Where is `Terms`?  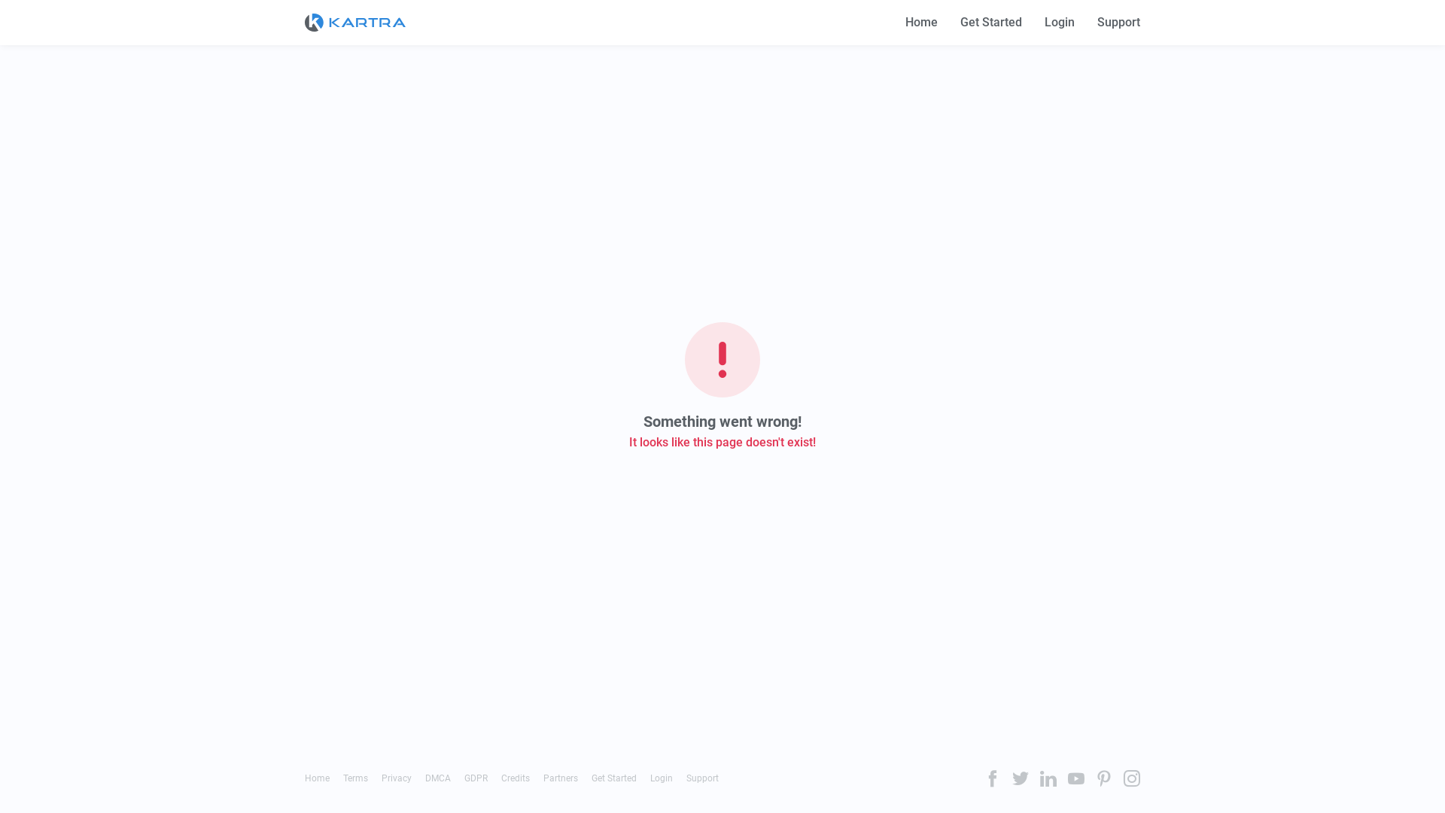 Terms is located at coordinates (355, 778).